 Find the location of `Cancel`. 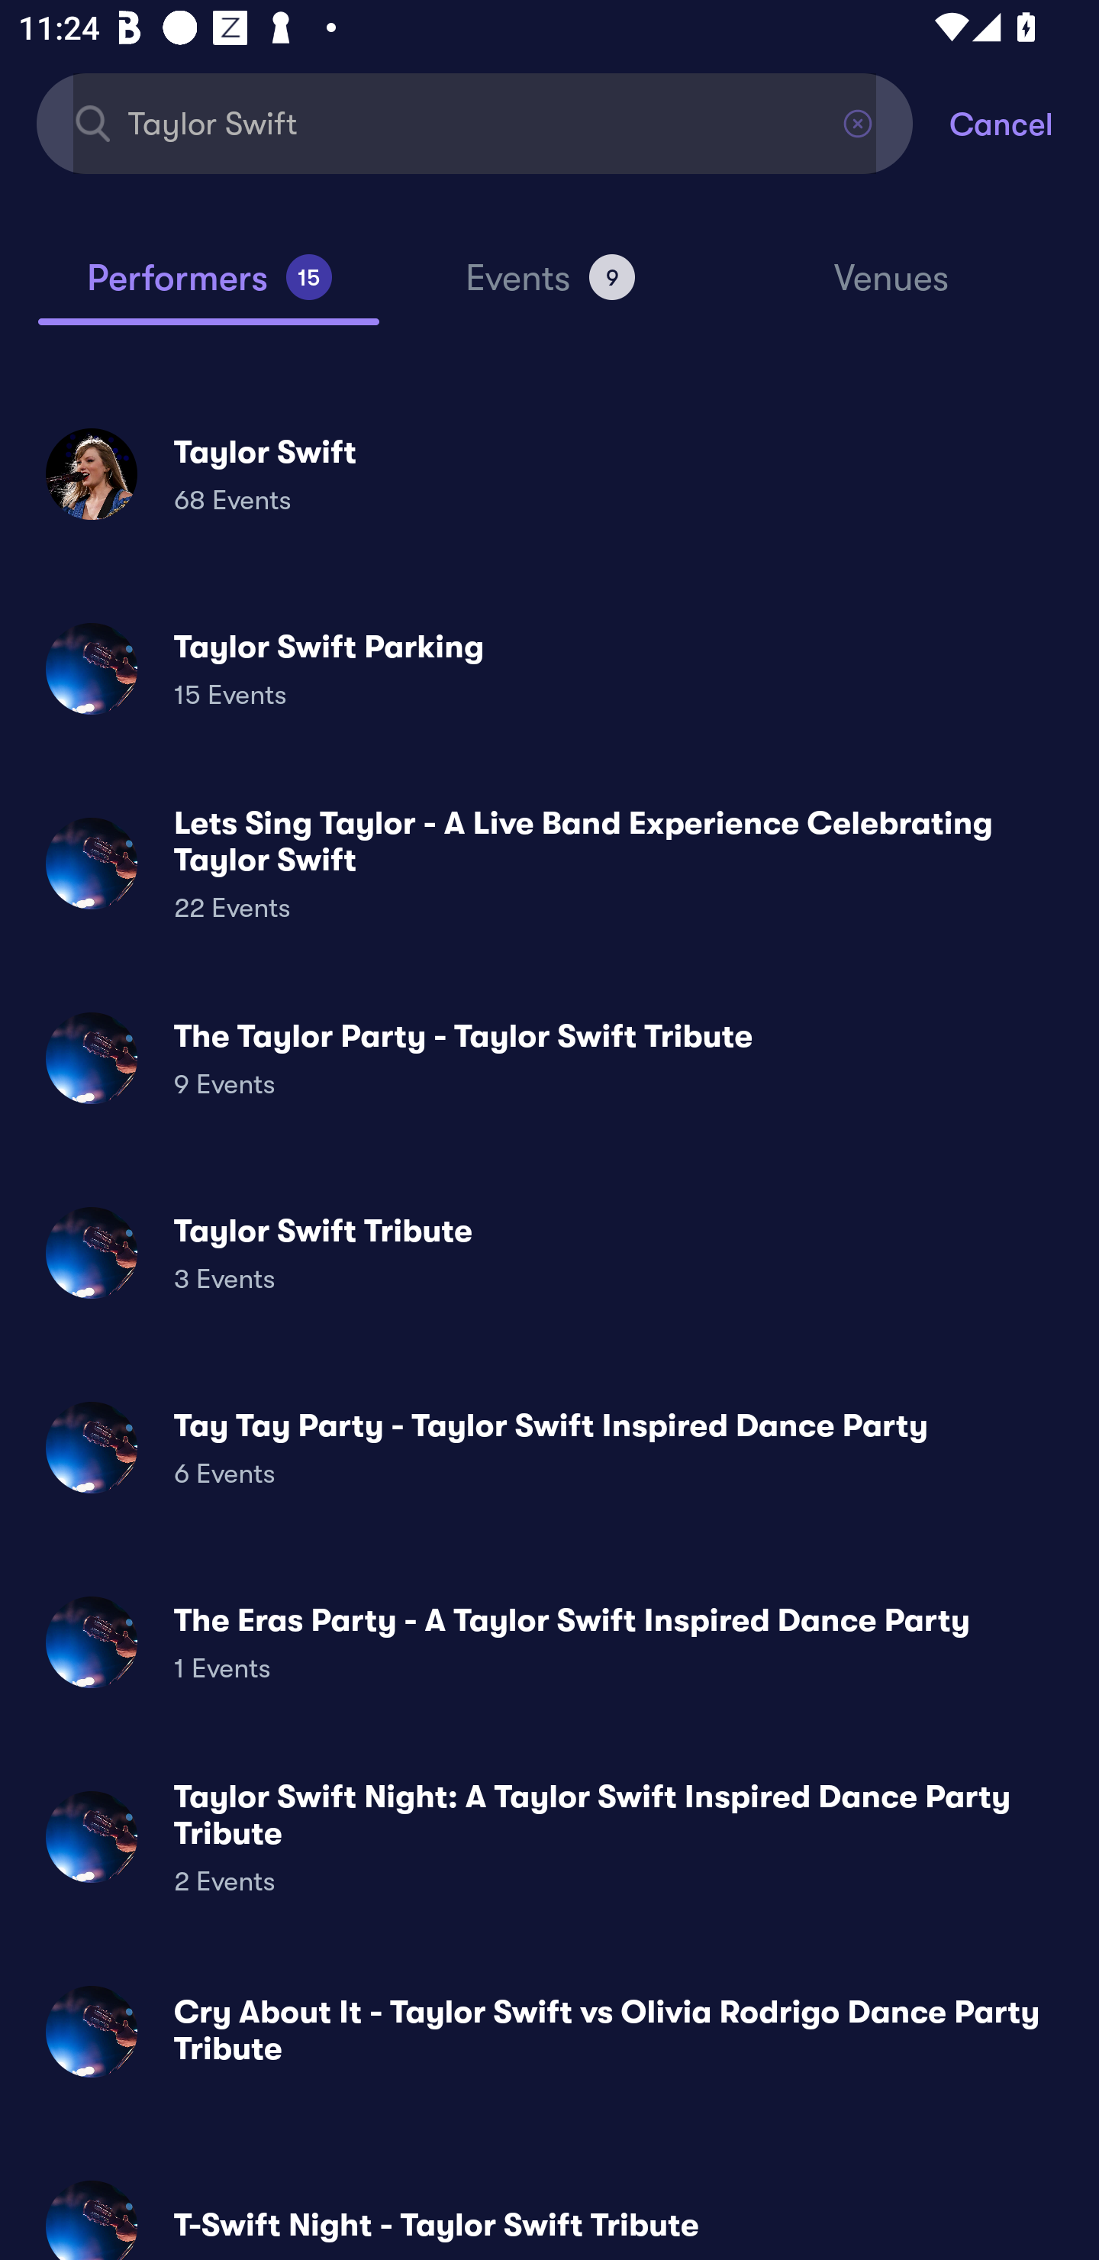

Cancel is located at coordinates (1024, 122).